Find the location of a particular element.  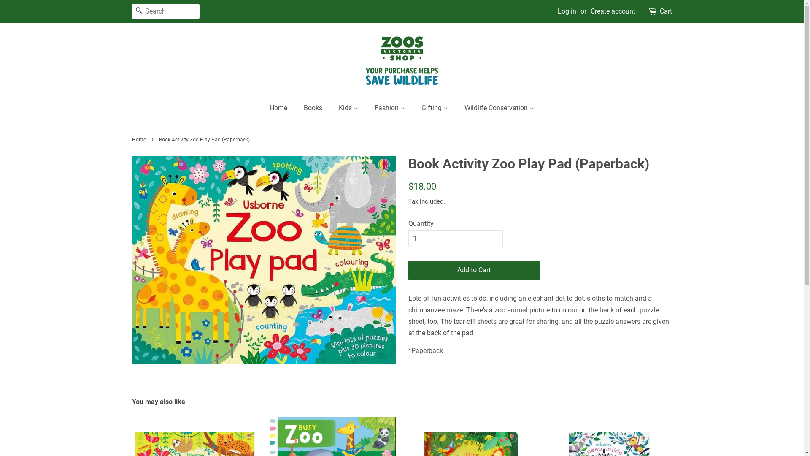

Fashion is located at coordinates (391, 108).